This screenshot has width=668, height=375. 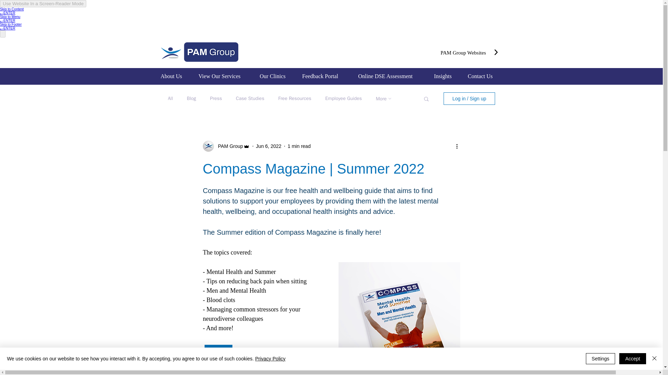 I want to click on PAM Group, so click(x=228, y=146).